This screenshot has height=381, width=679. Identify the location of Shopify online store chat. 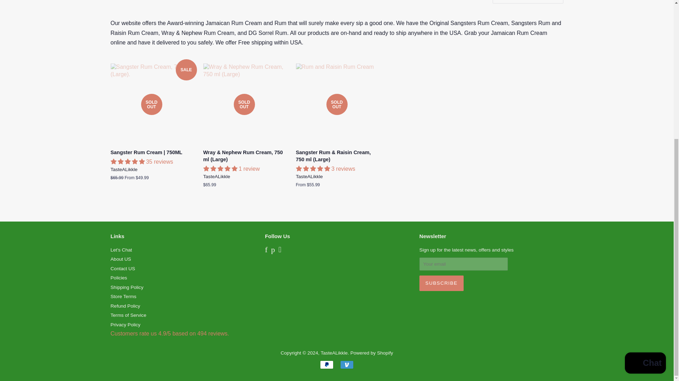
(645, 149).